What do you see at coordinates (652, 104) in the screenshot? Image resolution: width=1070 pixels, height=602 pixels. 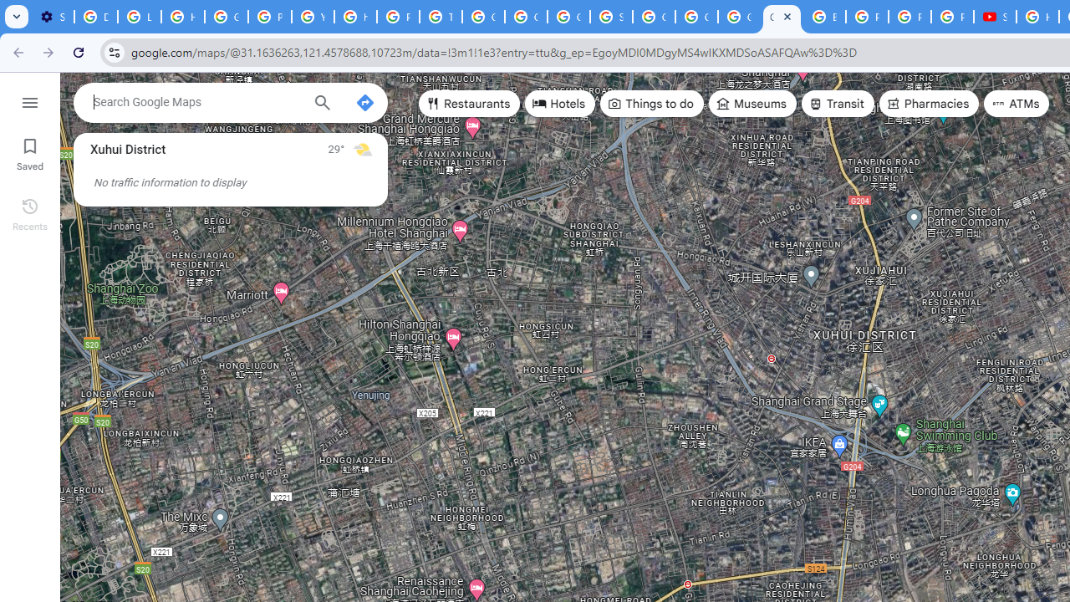 I see `Things to do` at bounding box center [652, 104].